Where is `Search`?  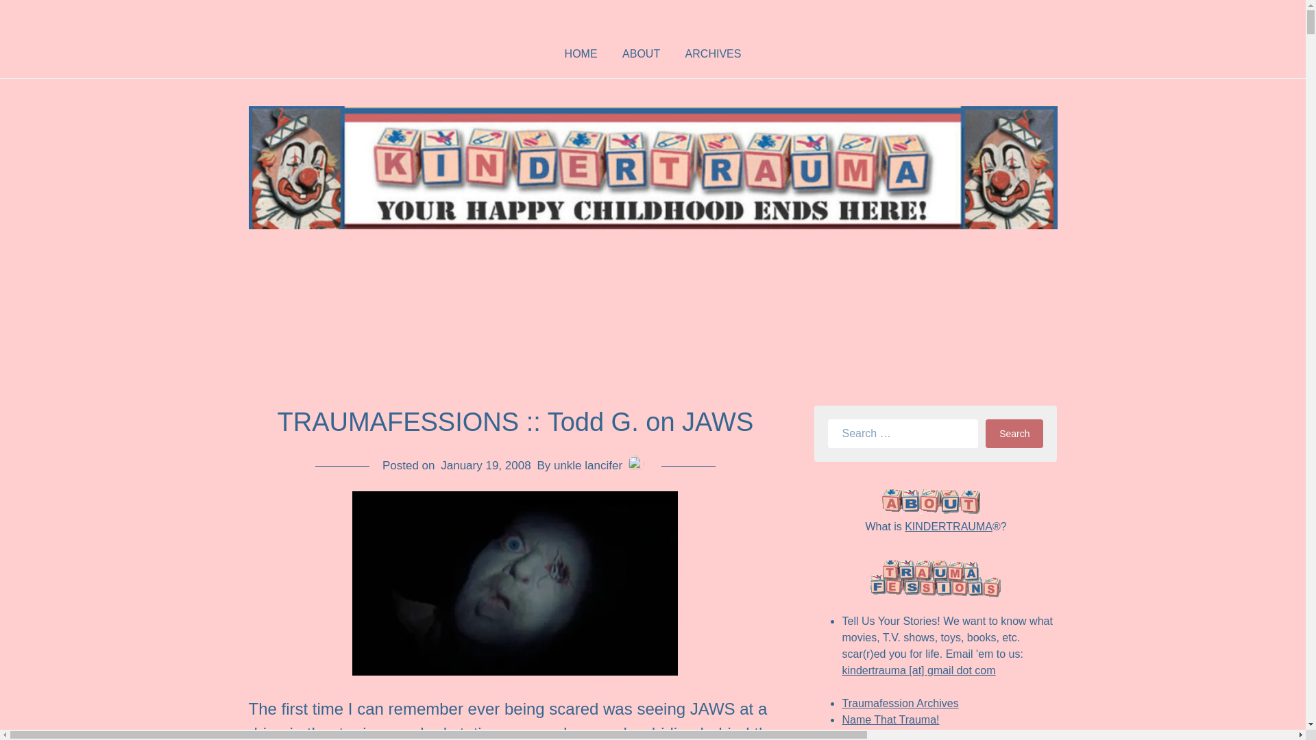
Search is located at coordinates (1014, 434).